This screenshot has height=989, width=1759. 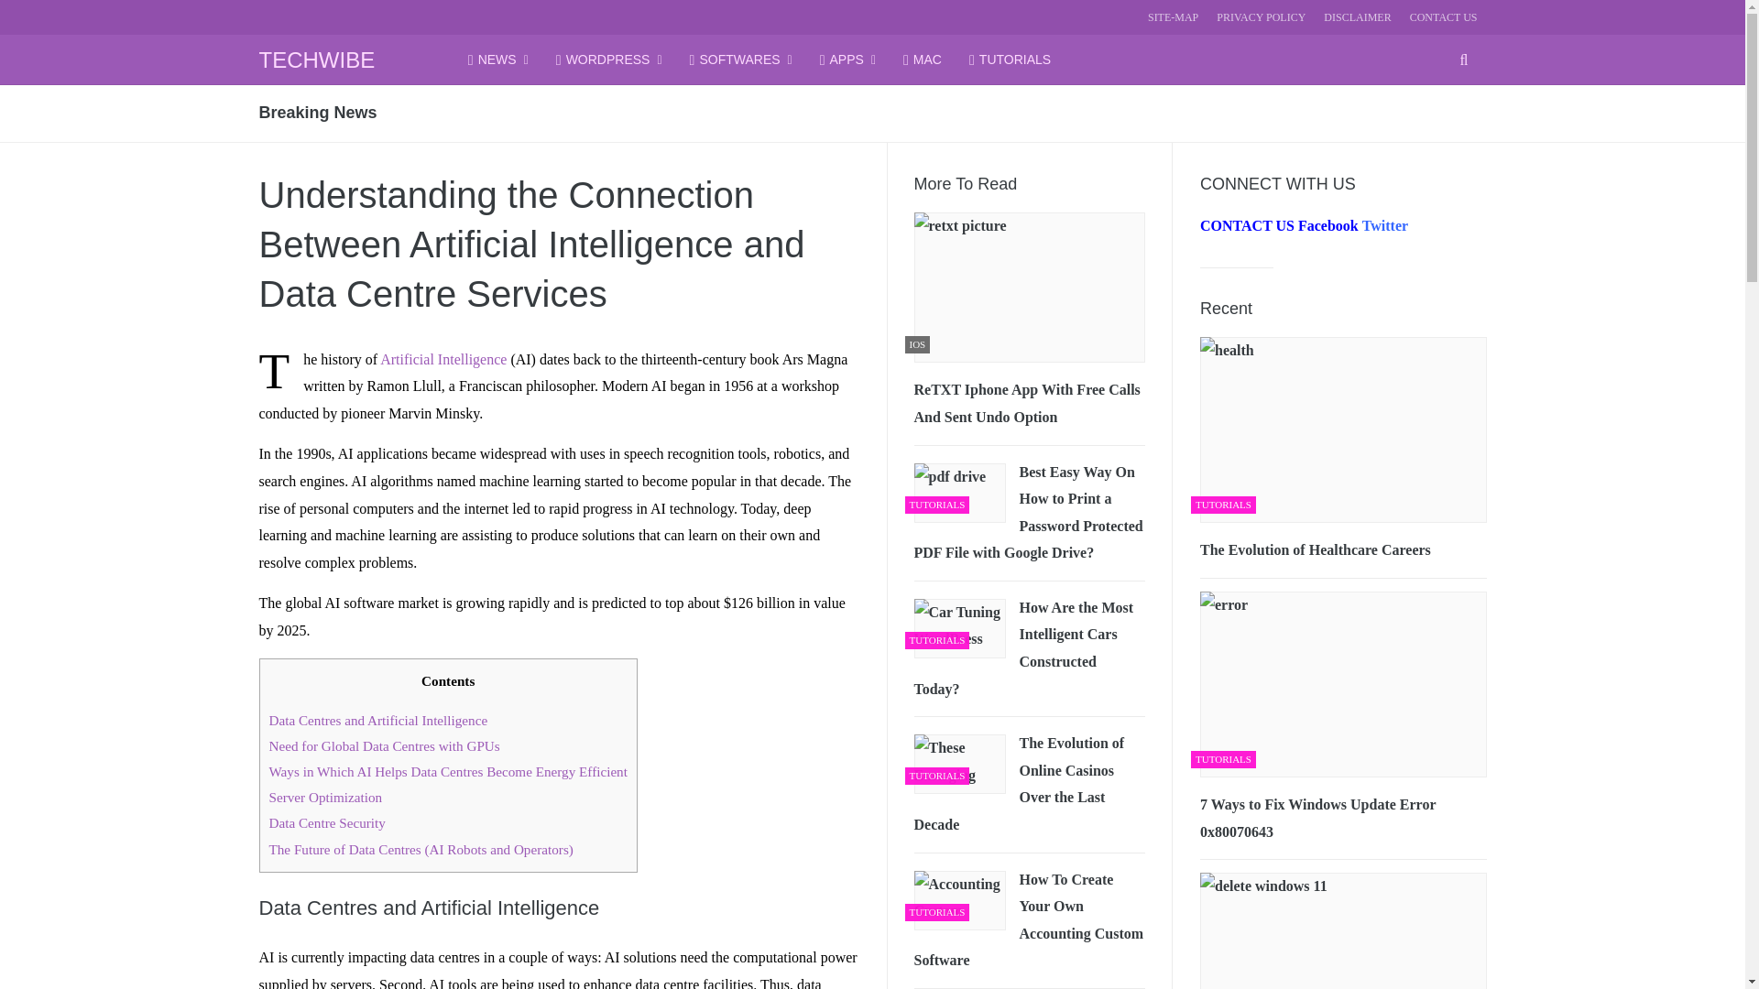 What do you see at coordinates (442, 359) in the screenshot?
I see `Artificial Intelligence` at bounding box center [442, 359].